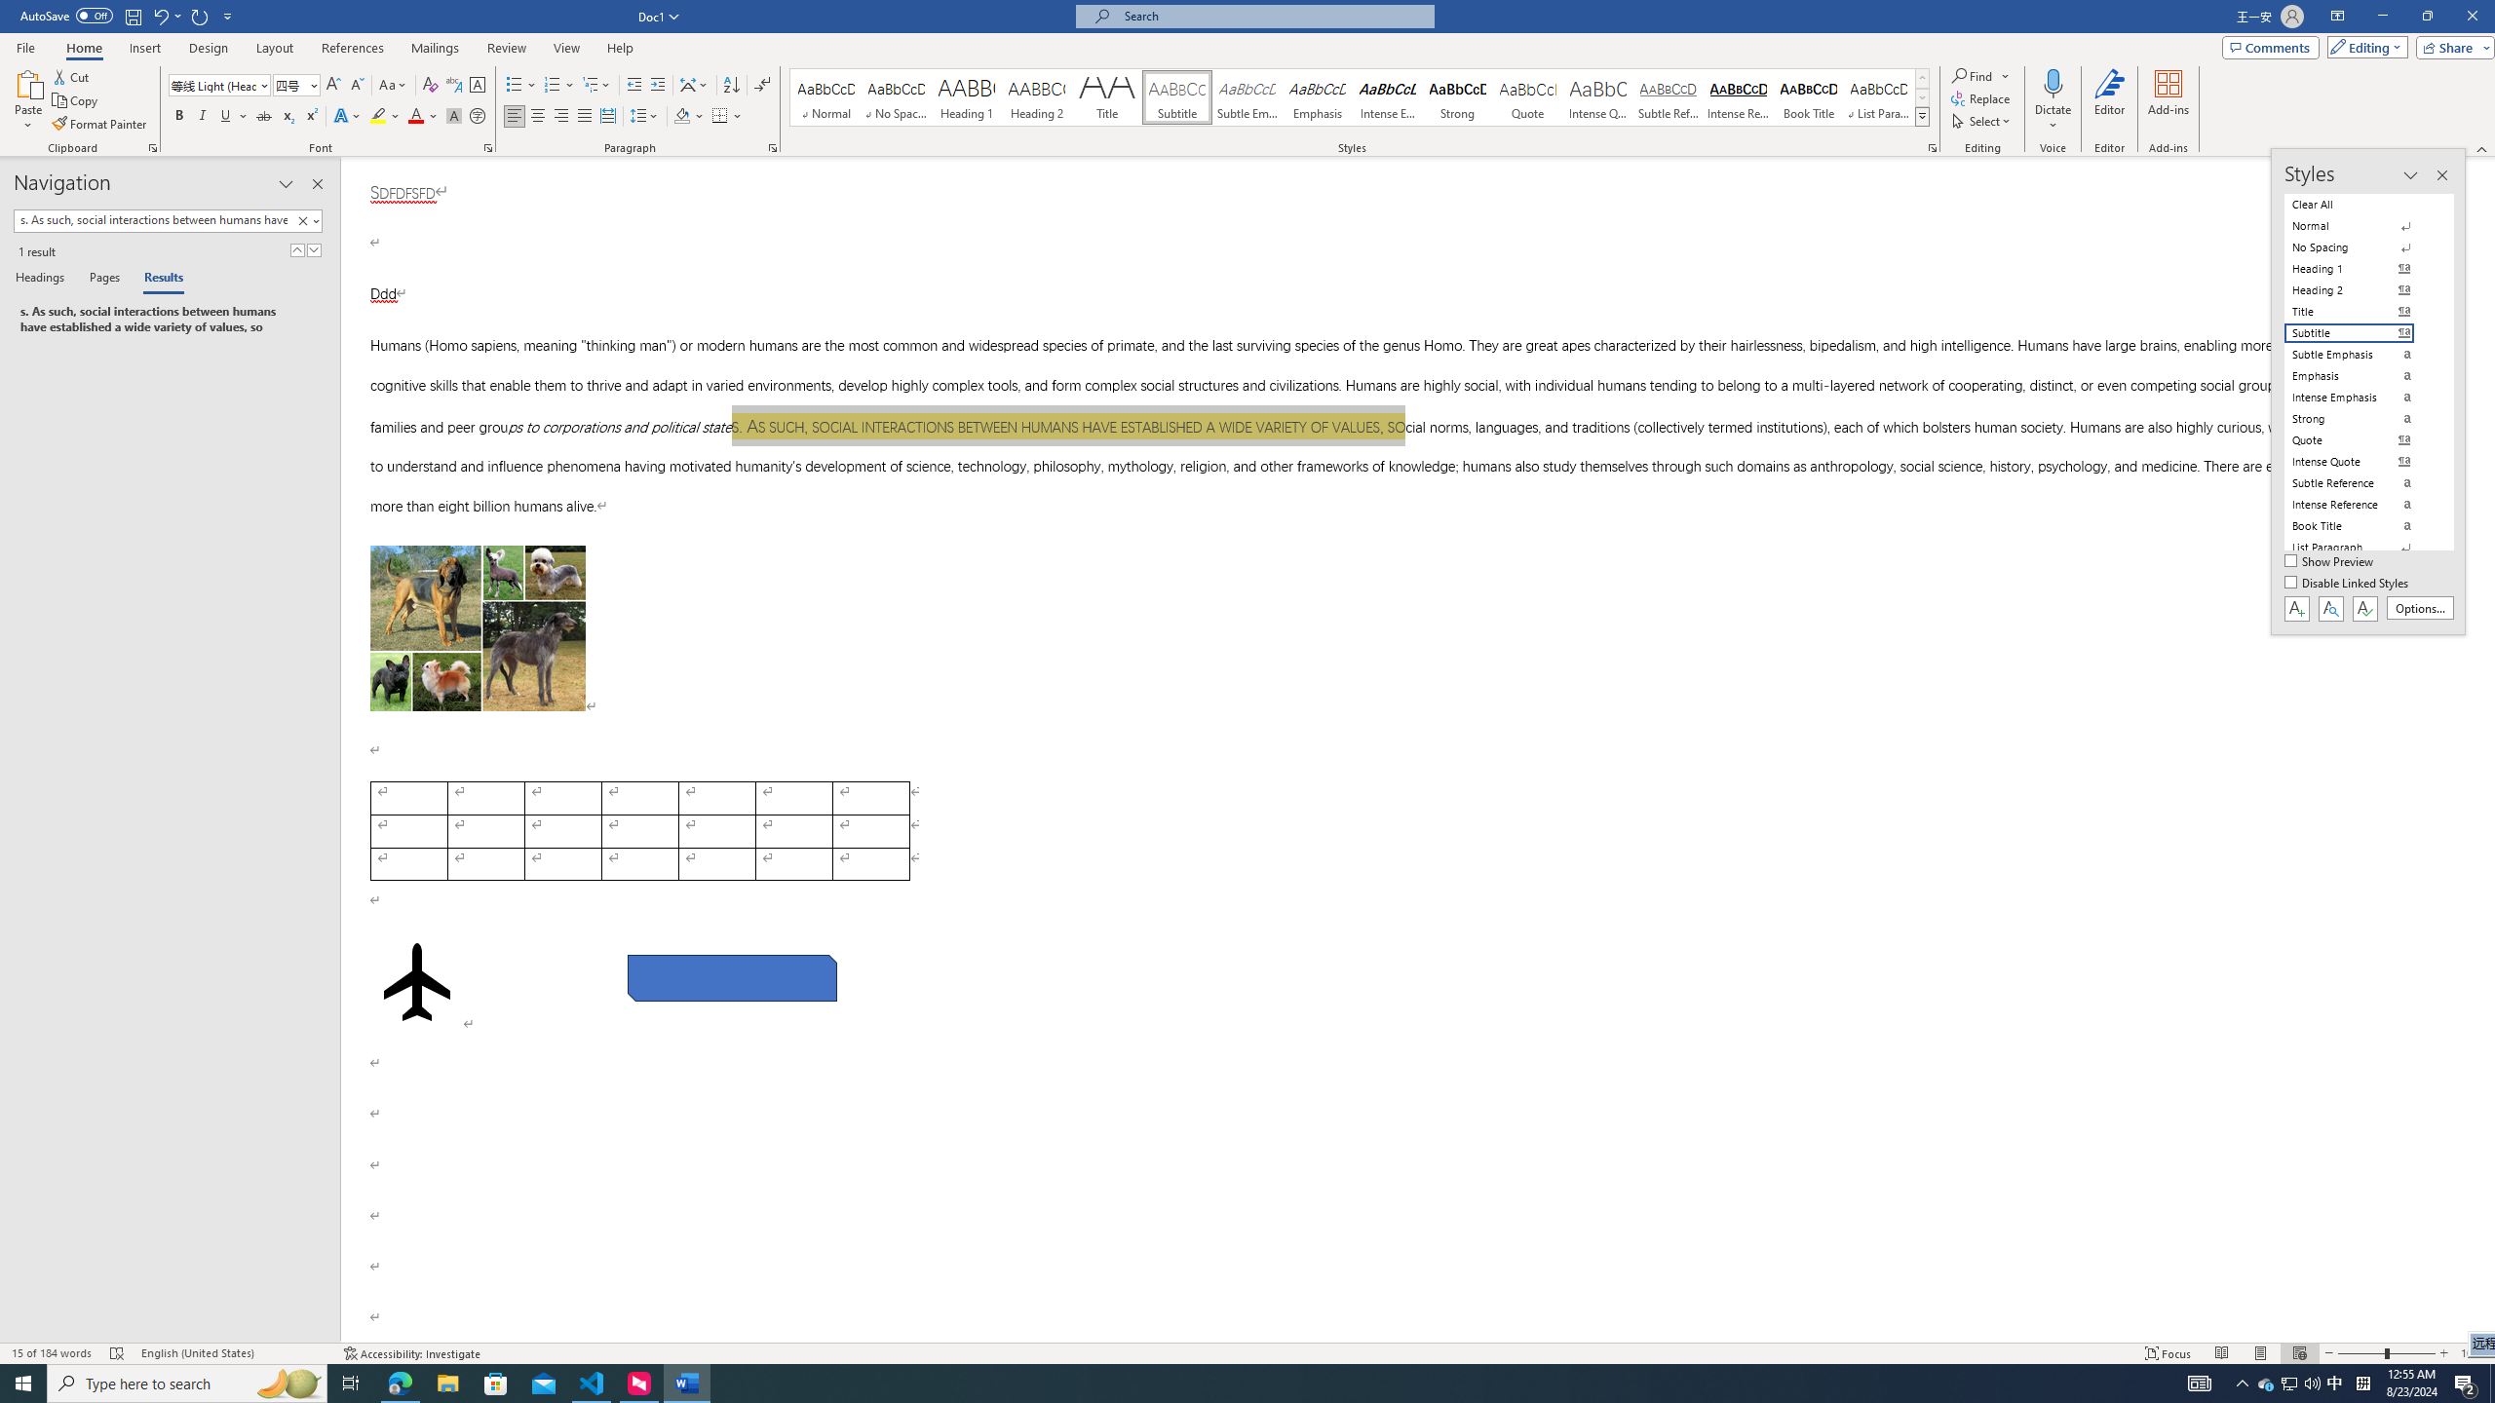 The image size is (2495, 1403). What do you see at coordinates (478, 86) in the screenshot?
I see `Character Border` at bounding box center [478, 86].